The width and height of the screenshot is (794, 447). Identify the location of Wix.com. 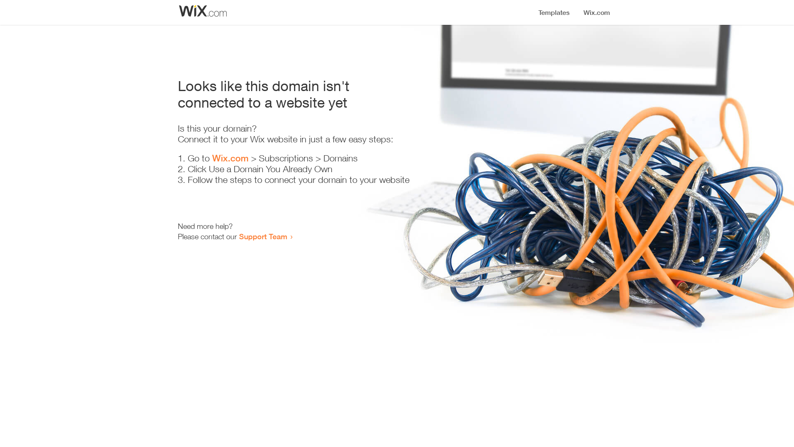
(230, 158).